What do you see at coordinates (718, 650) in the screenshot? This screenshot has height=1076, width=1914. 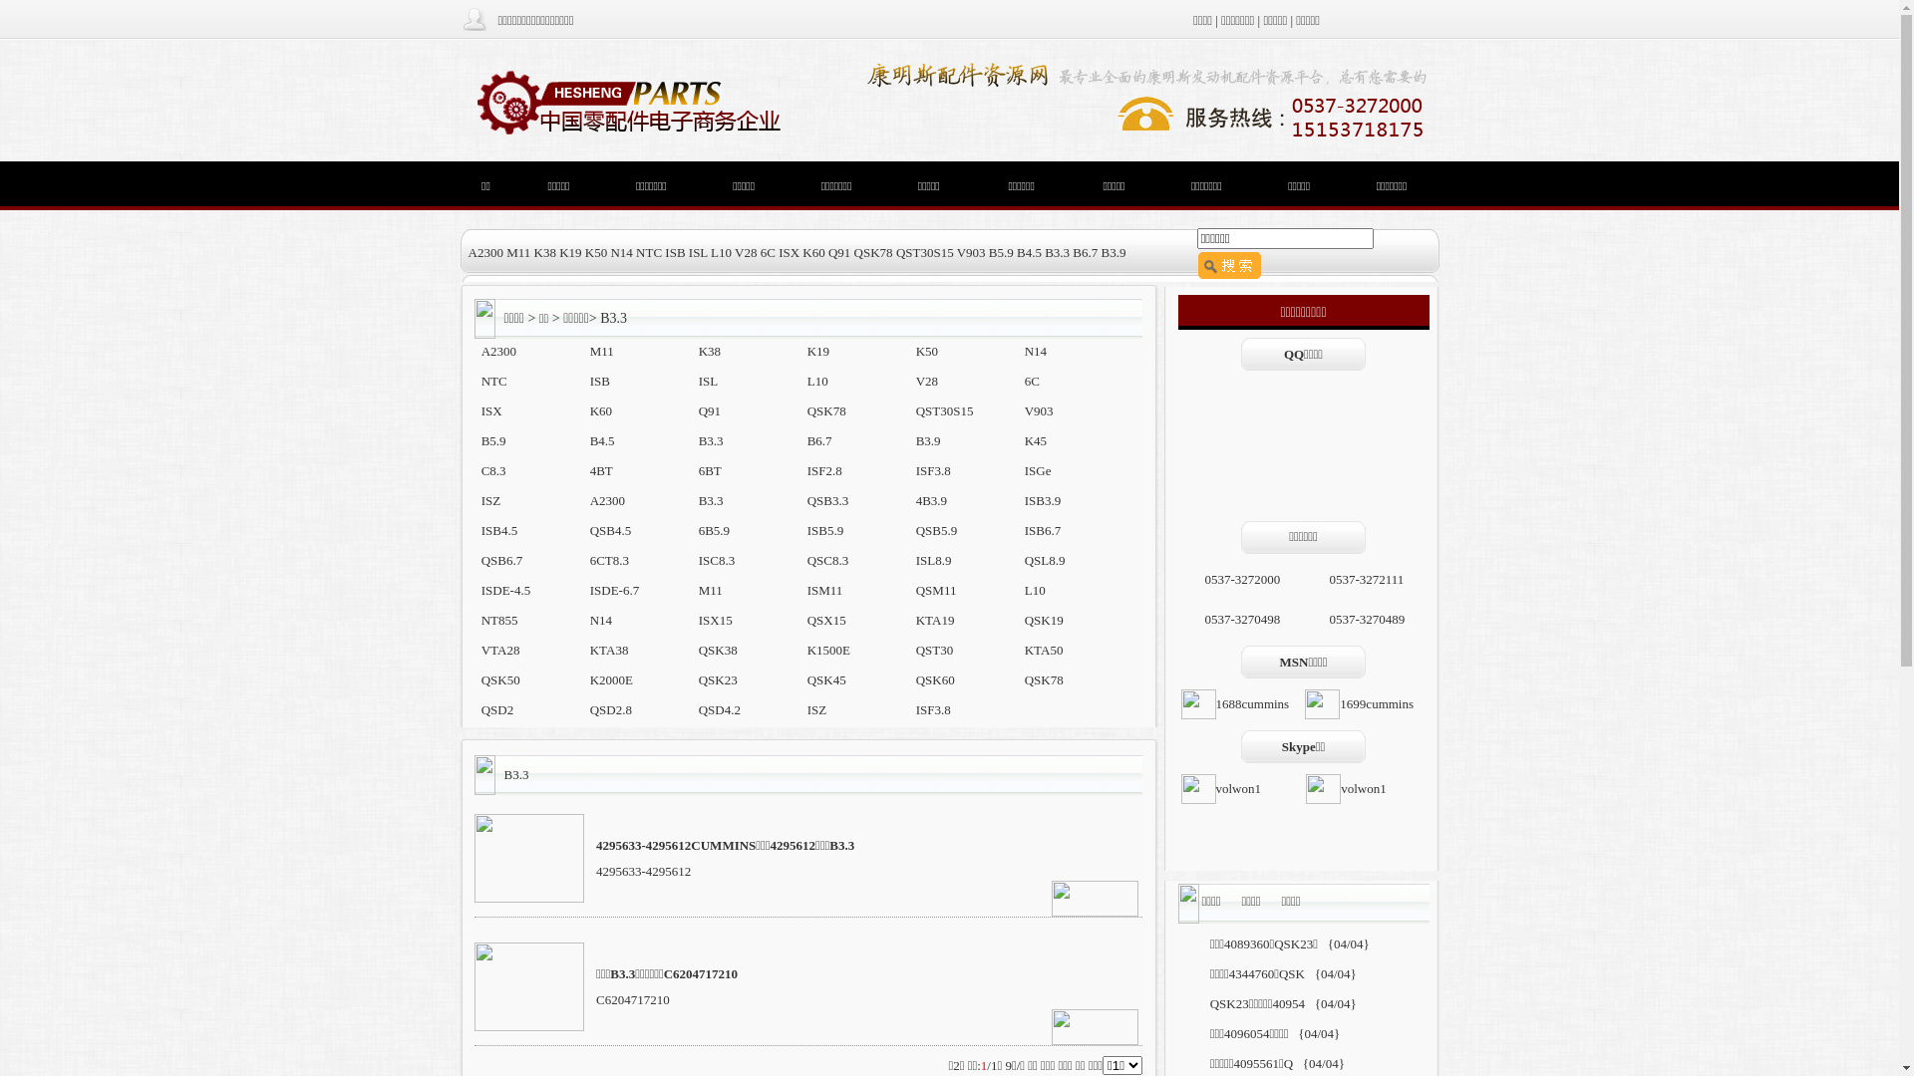 I see `QSK38` at bounding box center [718, 650].